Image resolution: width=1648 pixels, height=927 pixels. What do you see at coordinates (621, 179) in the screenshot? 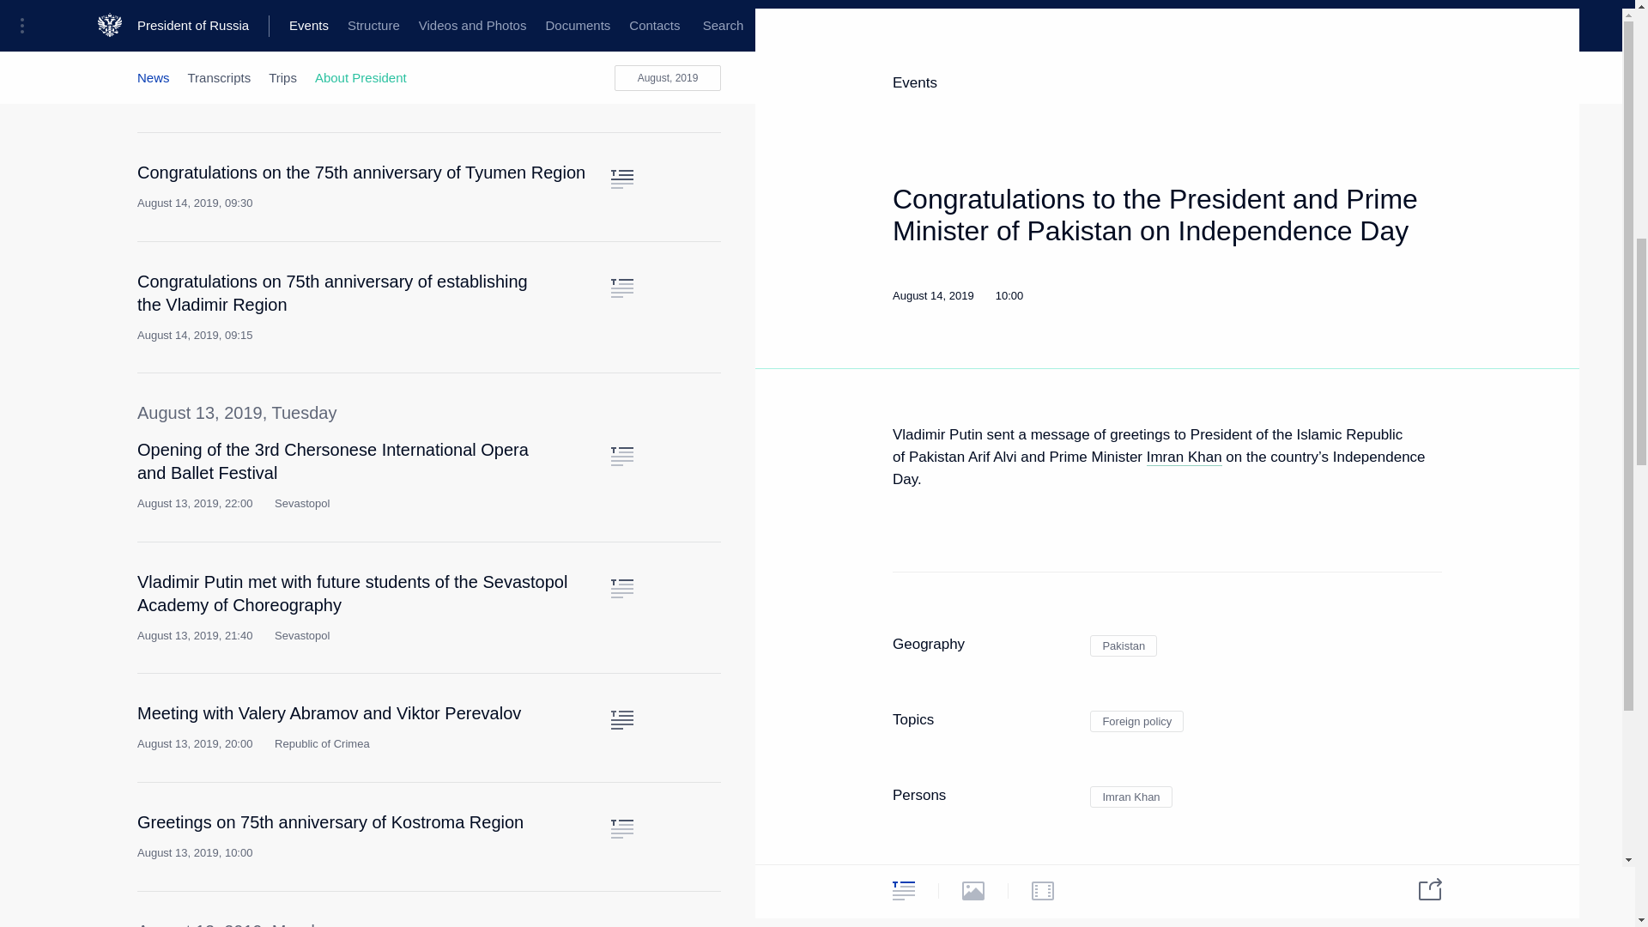
I see `Text of the article` at bounding box center [621, 179].